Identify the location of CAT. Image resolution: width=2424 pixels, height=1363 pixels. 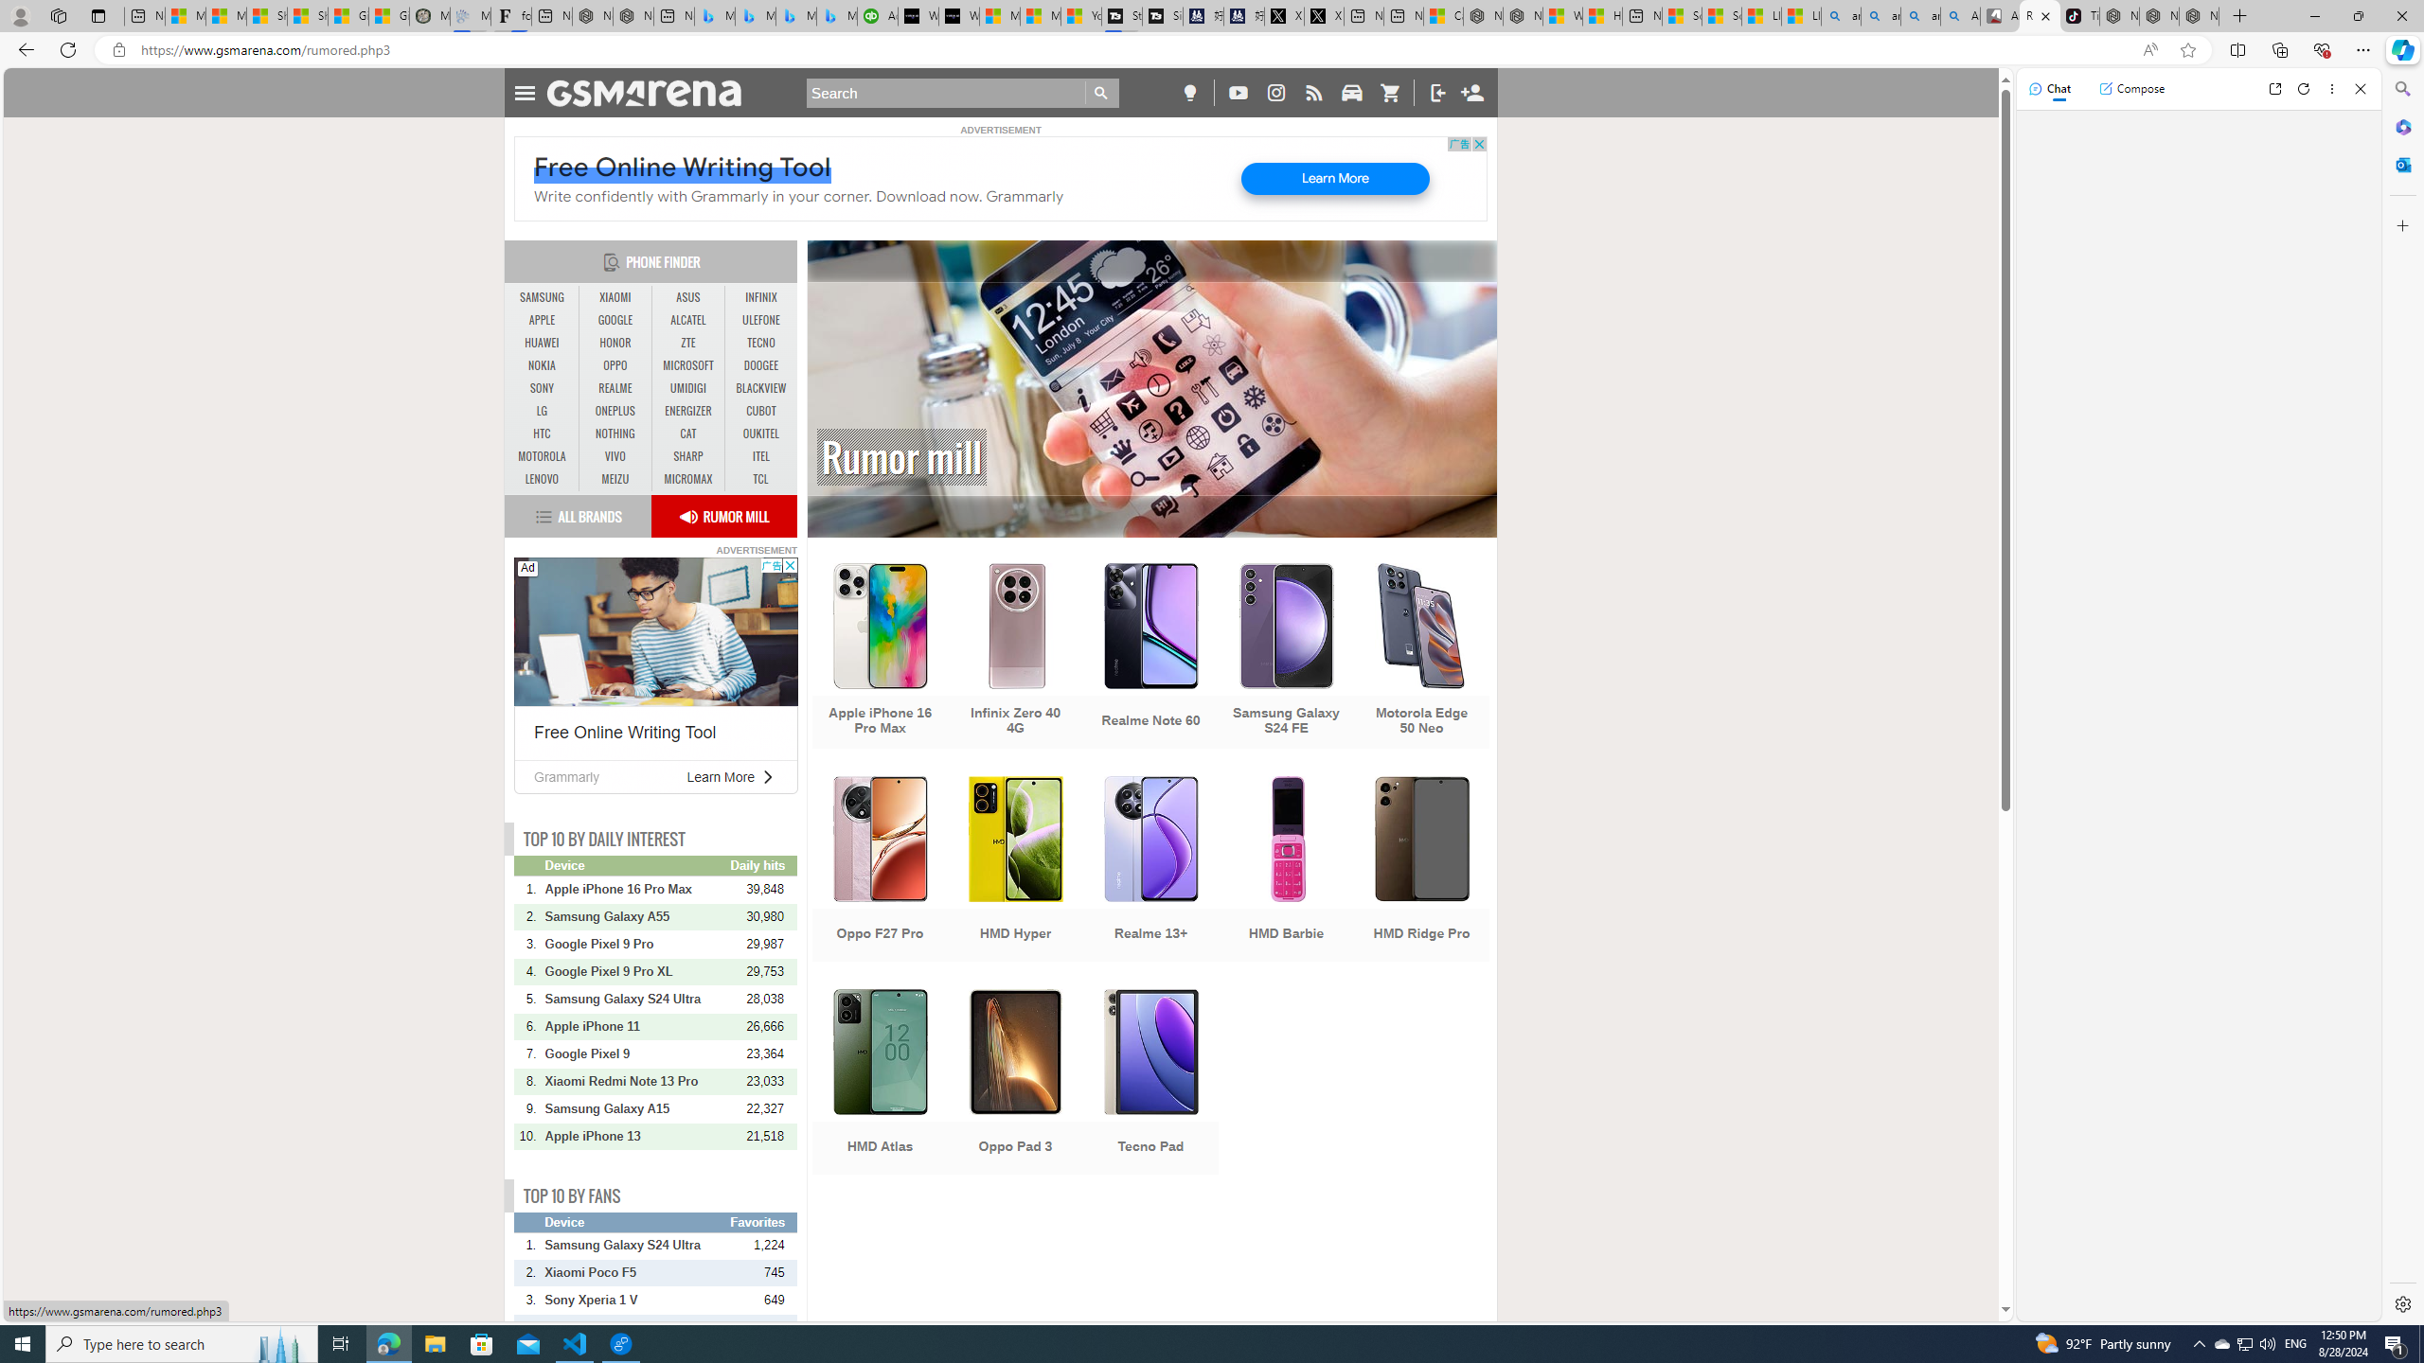
(687, 434).